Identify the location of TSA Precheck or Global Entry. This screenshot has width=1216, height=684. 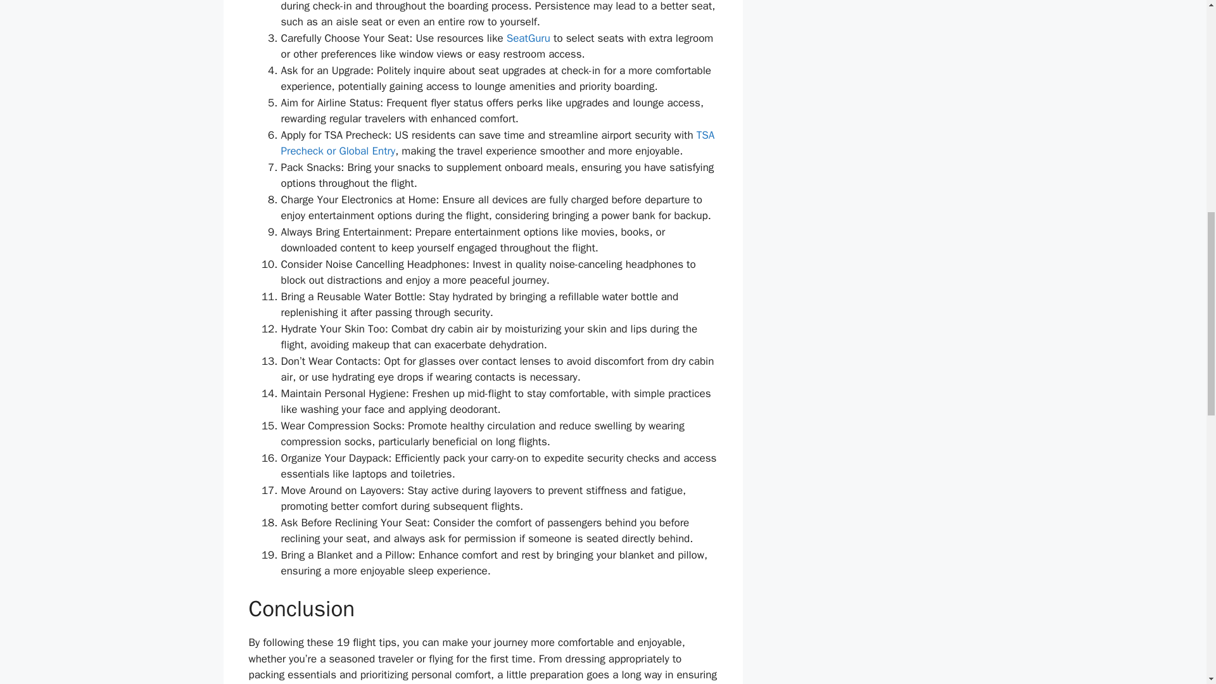
(498, 143).